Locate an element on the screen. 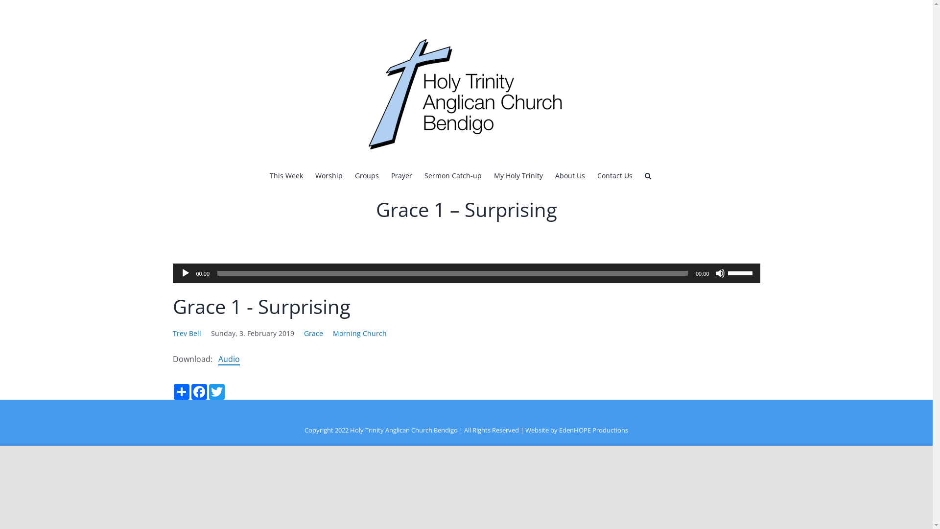 Image resolution: width=940 pixels, height=529 pixels. Twitter is located at coordinates (216, 392).